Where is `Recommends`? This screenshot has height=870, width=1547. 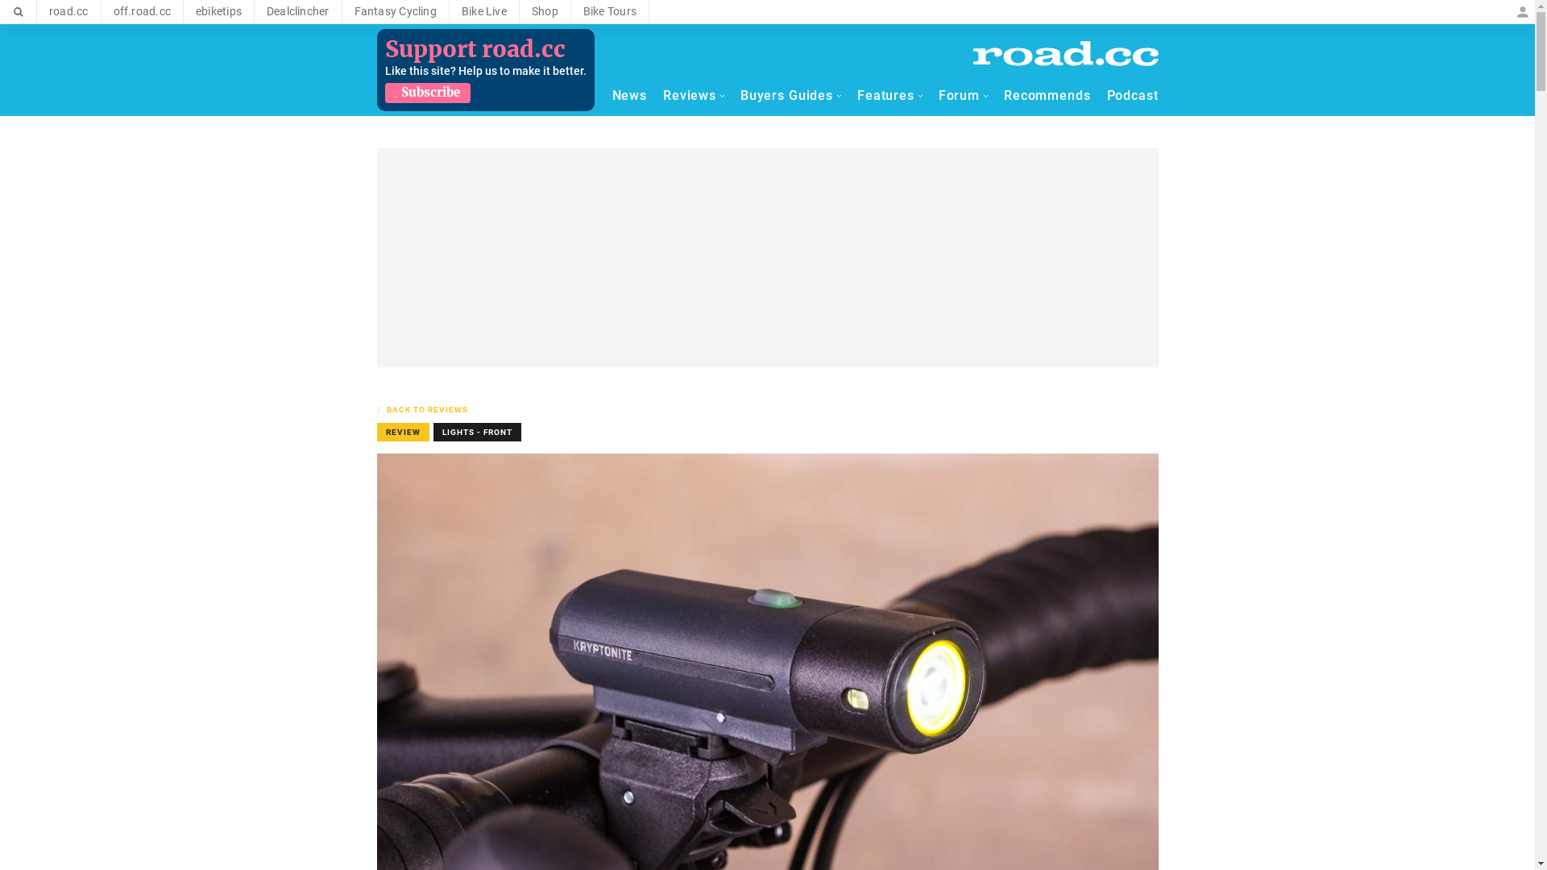 Recommends is located at coordinates (1047, 96).